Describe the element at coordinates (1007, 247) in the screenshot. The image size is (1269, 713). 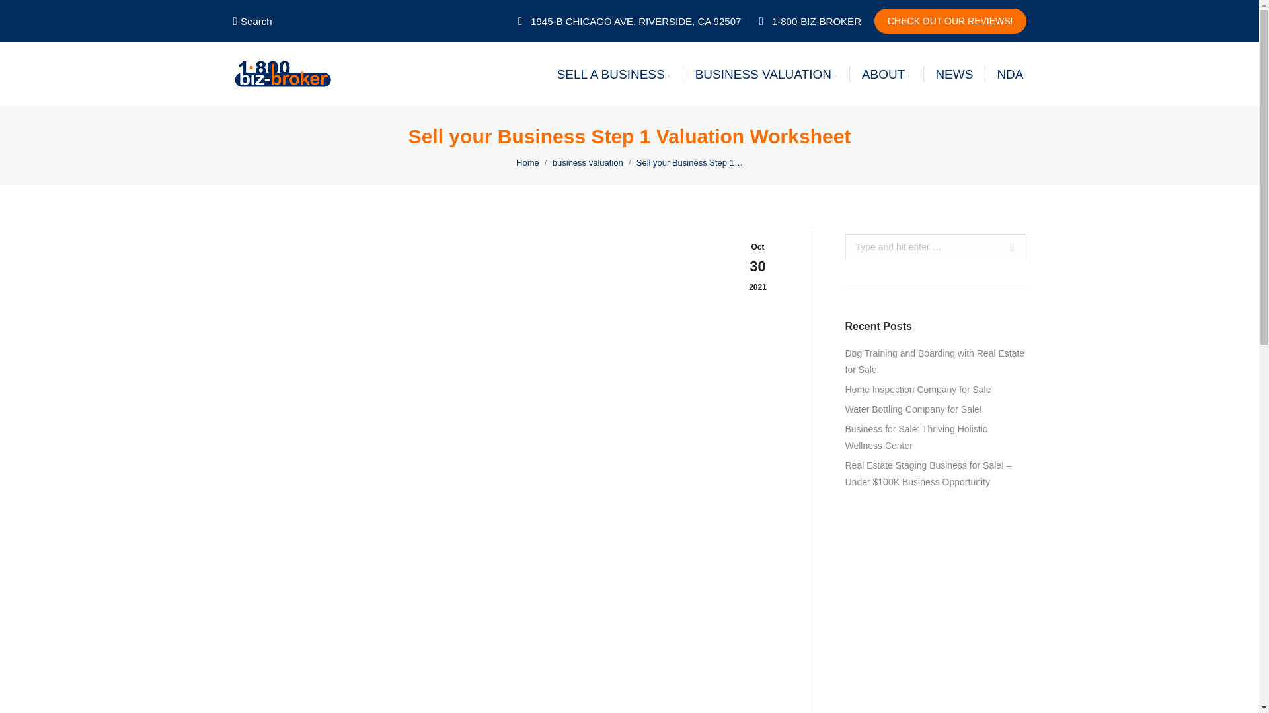
I see `Go!` at that location.